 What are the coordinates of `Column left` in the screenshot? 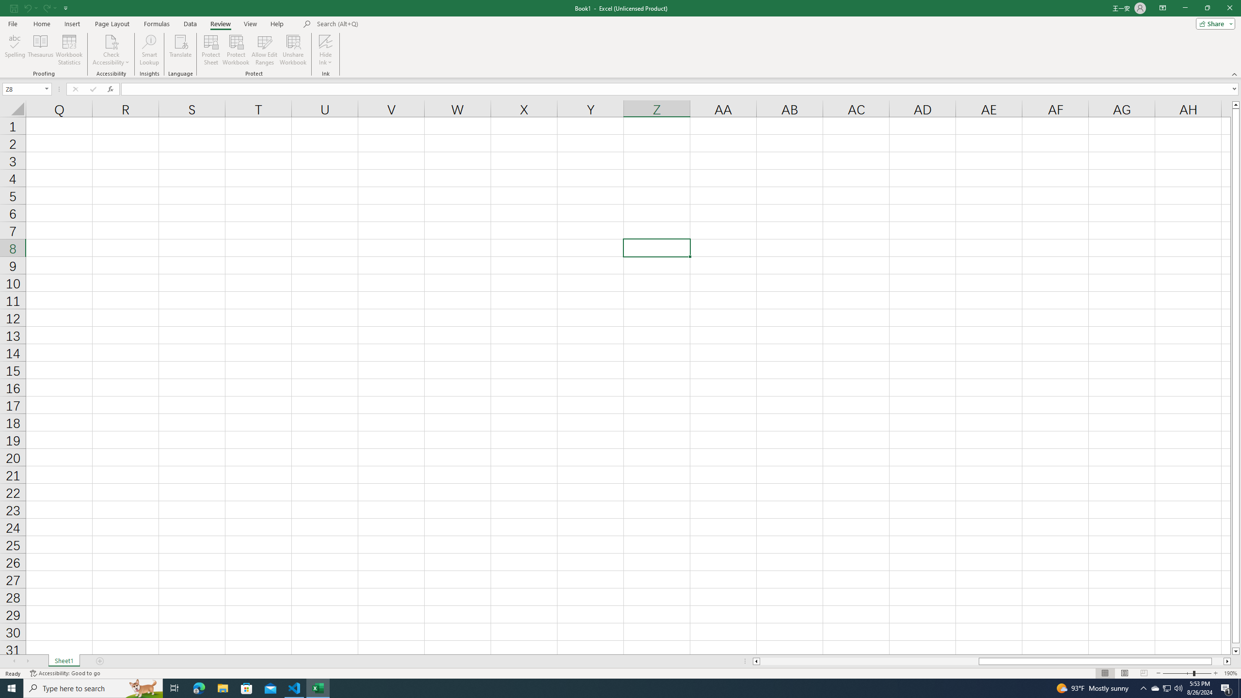 It's located at (755, 661).